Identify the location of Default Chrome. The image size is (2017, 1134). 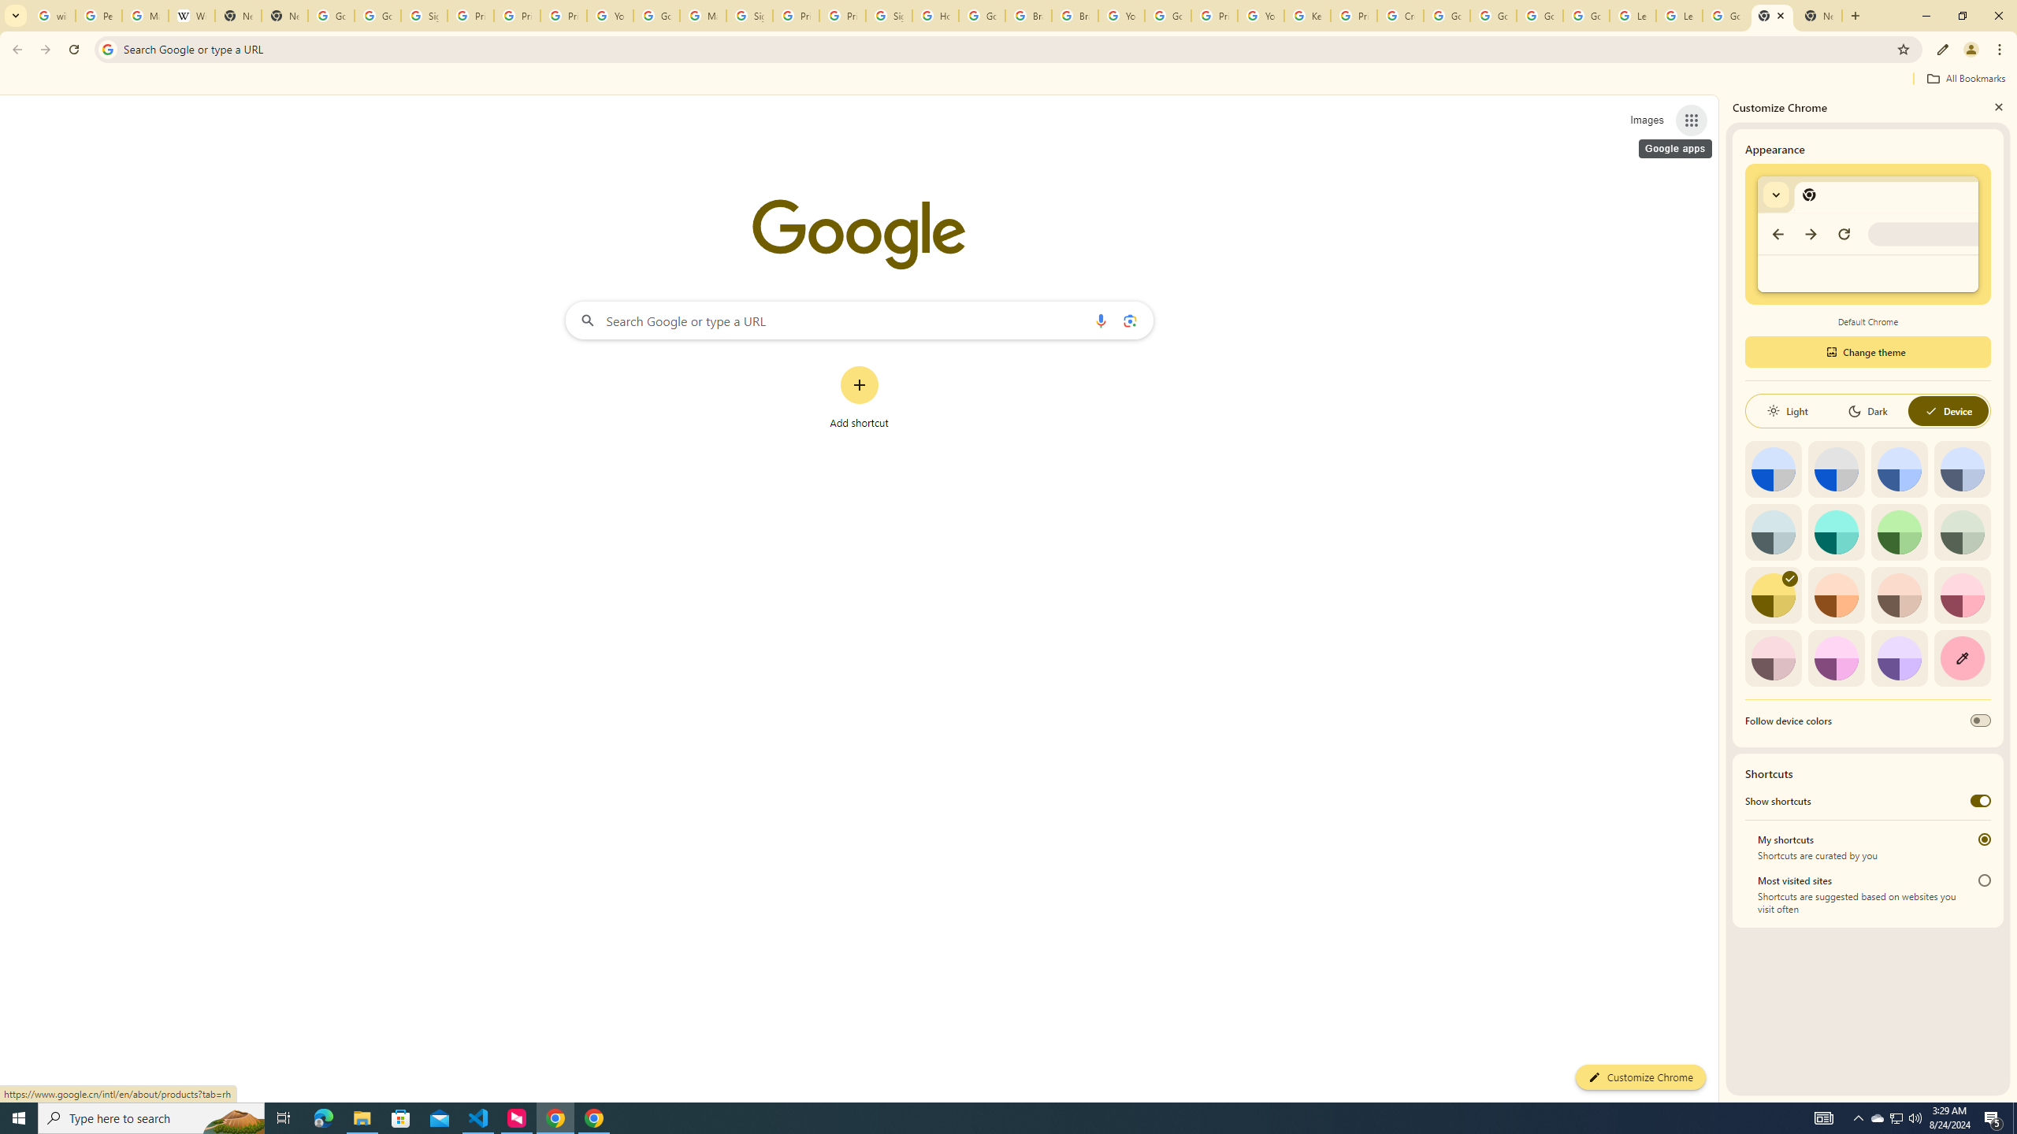
(1867, 235).